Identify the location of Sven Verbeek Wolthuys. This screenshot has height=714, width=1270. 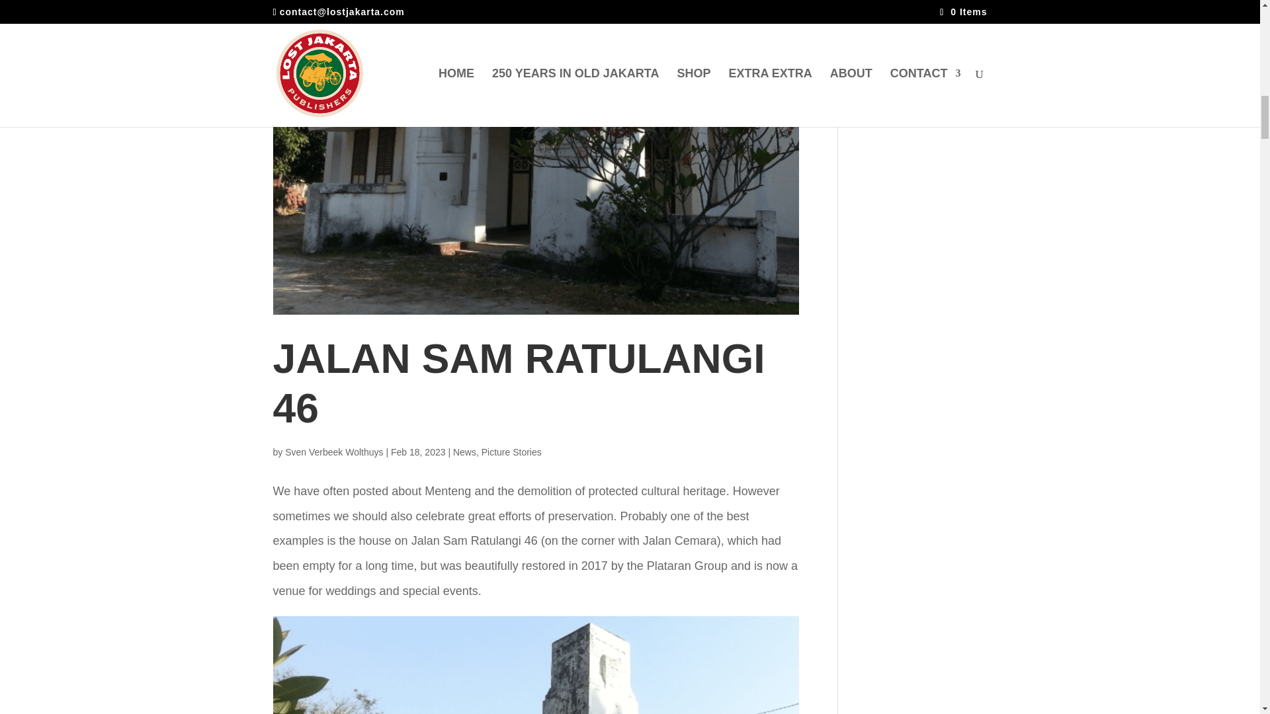
(333, 452).